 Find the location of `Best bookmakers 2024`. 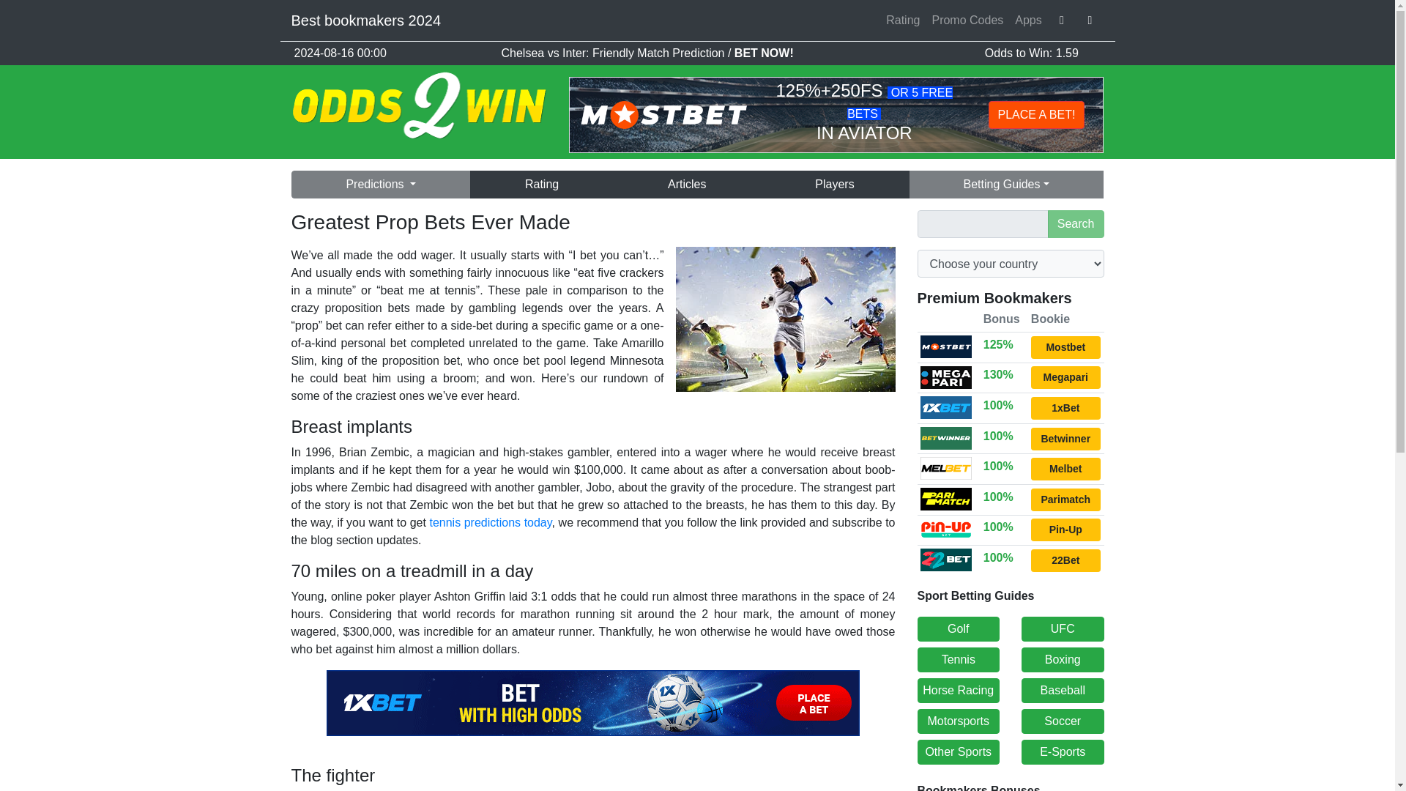

Best bookmakers 2024 is located at coordinates (366, 20).